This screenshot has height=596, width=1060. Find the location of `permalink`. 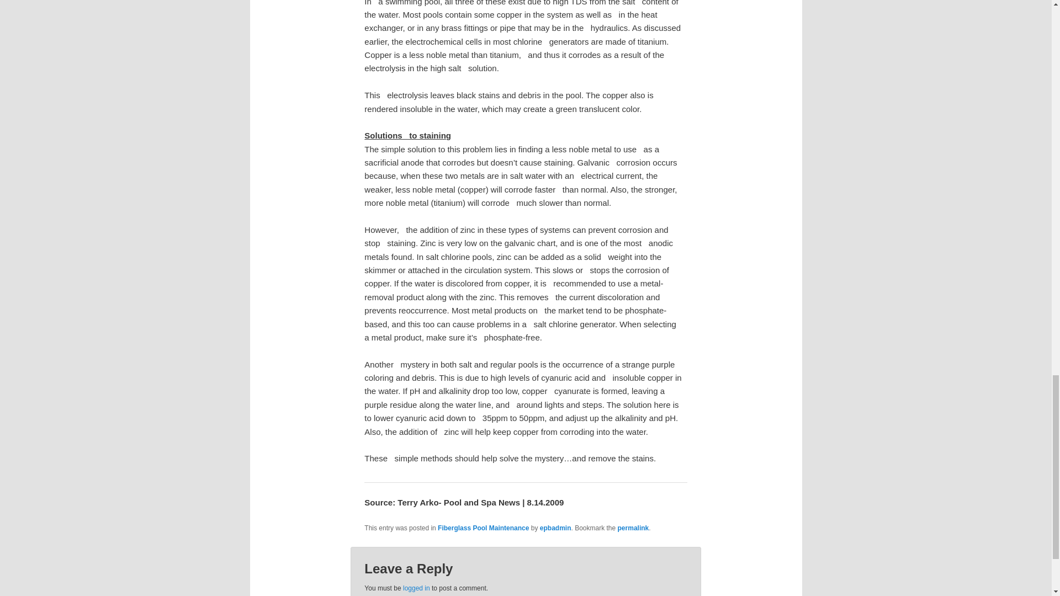

permalink is located at coordinates (633, 528).